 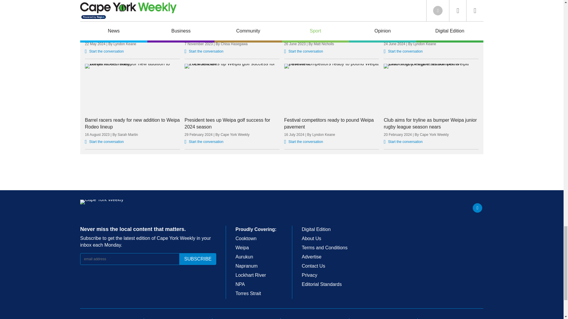 What do you see at coordinates (477, 208) in the screenshot?
I see `Facebook` at bounding box center [477, 208].